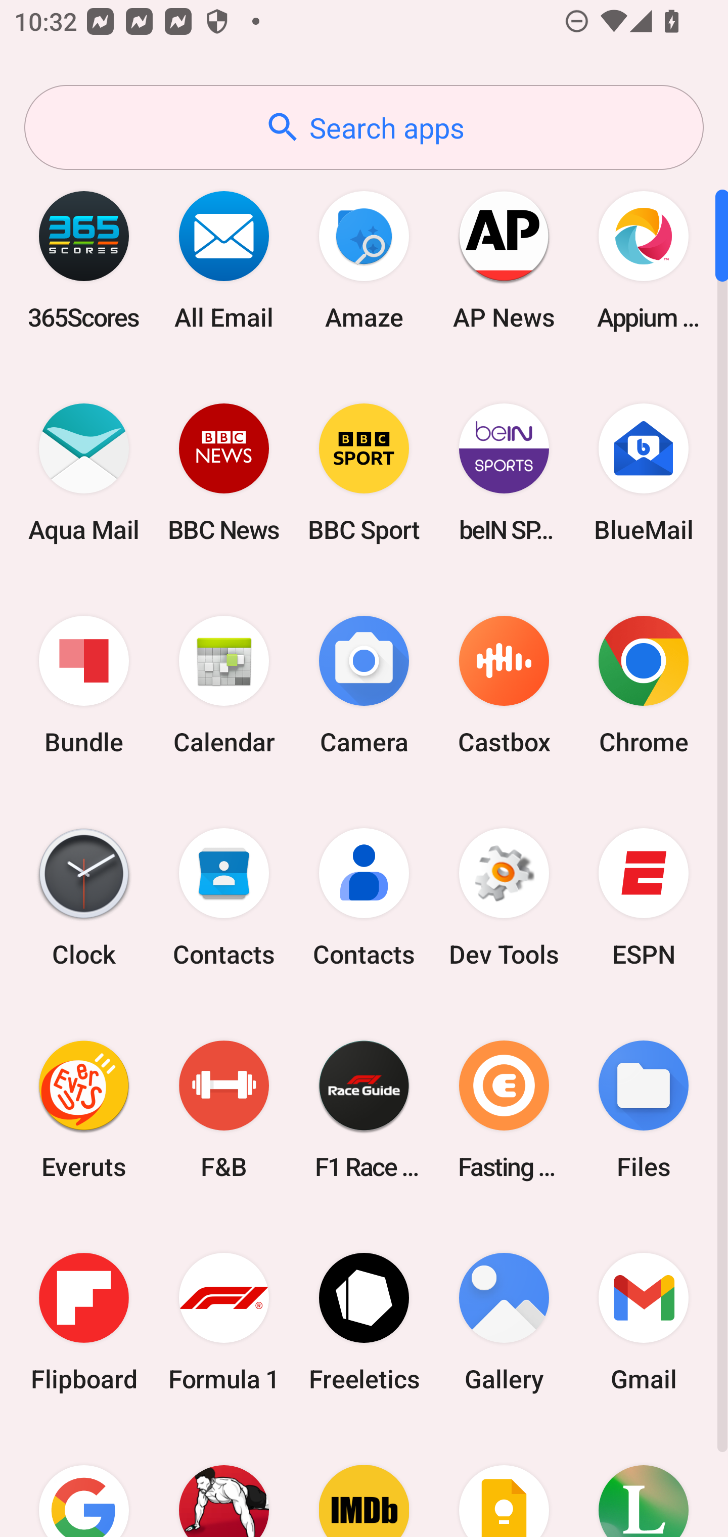  What do you see at coordinates (504, 1322) in the screenshot?
I see `Gallery` at bounding box center [504, 1322].